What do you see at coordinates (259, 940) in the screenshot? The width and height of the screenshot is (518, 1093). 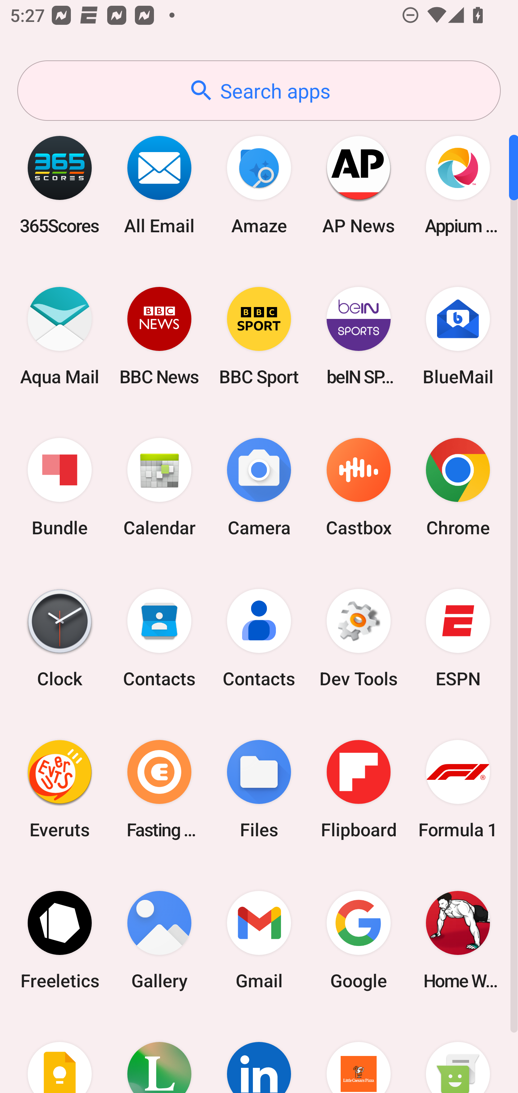 I see `Gmail` at bounding box center [259, 940].